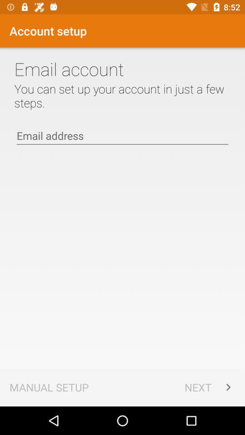 This screenshot has height=435, width=245. Describe the element at coordinates (49, 387) in the screenshot. I see `turn off icon at the bottom left corner` at that location.